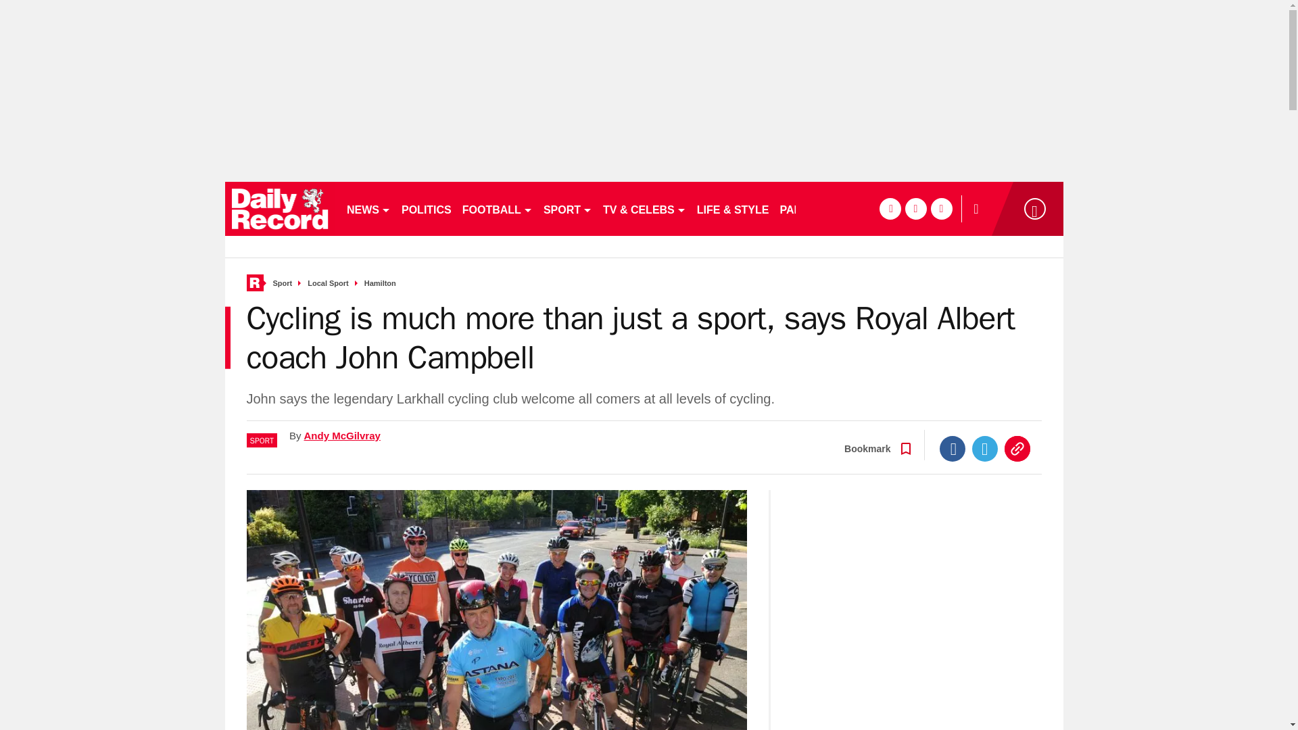 Image resolution: width=1298 pixels, height=730 pixels. I want to click on Twitter, so click(985, 448).